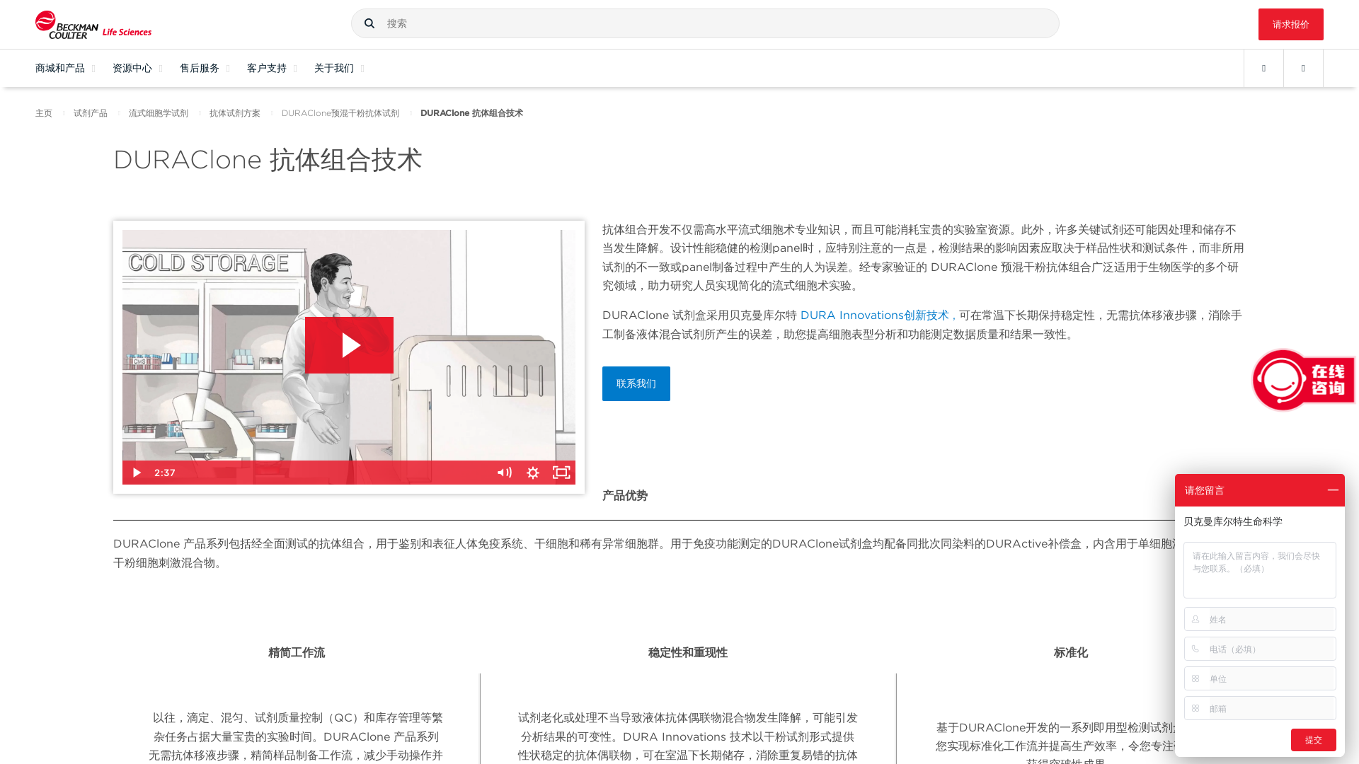 Image resolution: width=1359 pixels, height=764 pixels. Describe the element at coordinates (533, 473) in the screenshot. I see `Show settings menu` at that location.